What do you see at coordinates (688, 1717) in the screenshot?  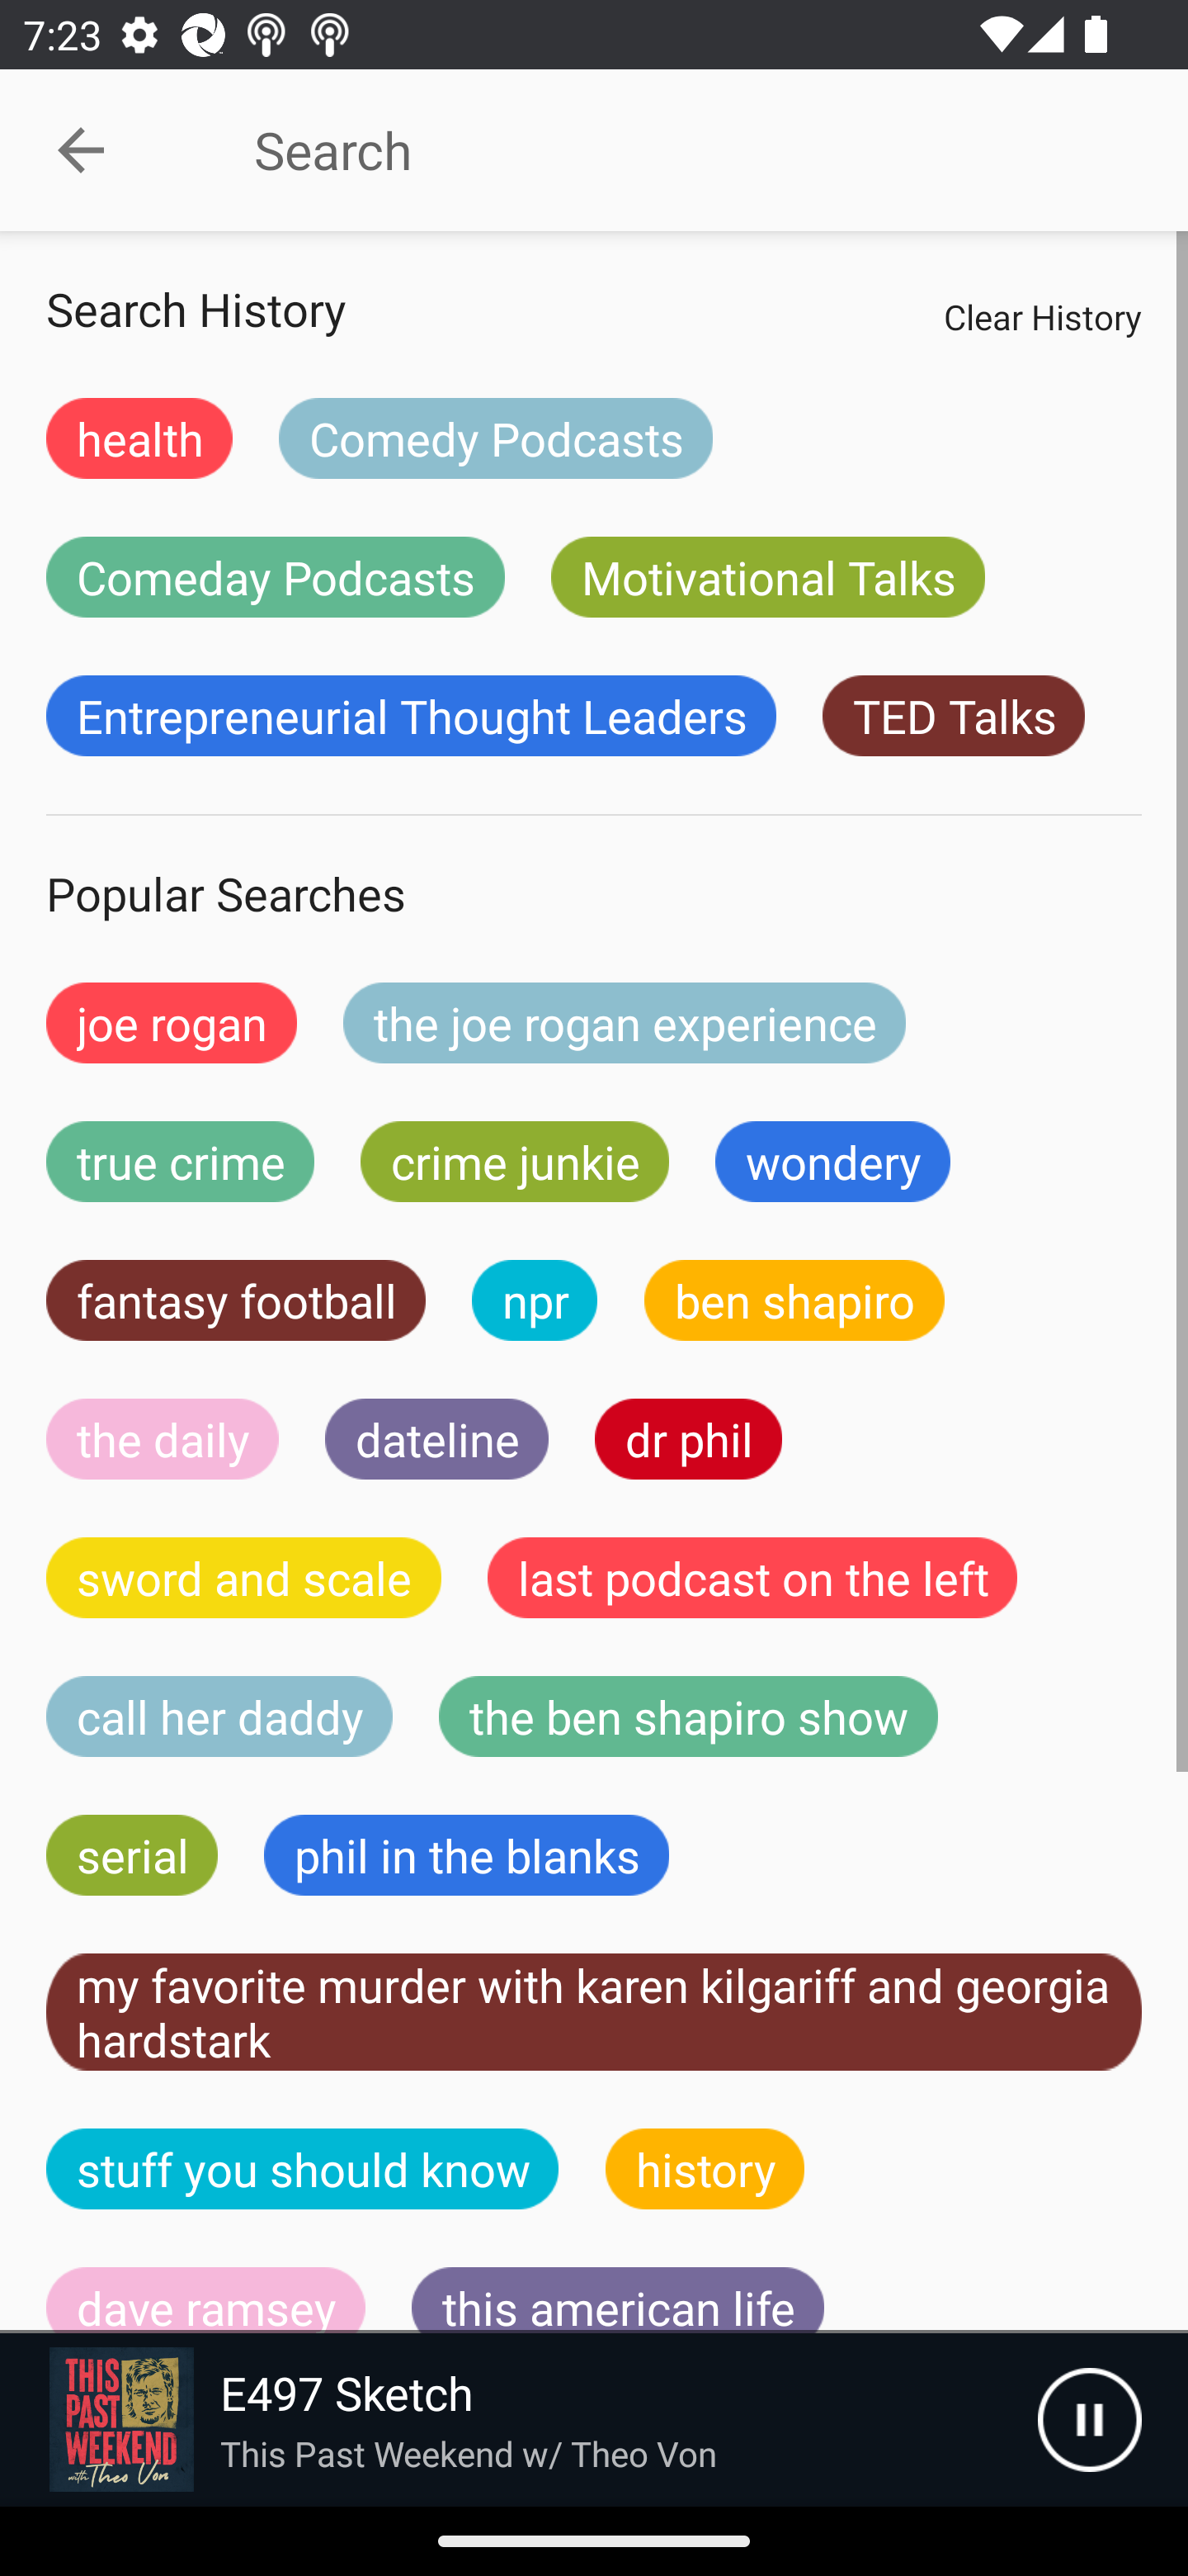 I see `the ben shapiro show` at bounding box center [688, 1717].